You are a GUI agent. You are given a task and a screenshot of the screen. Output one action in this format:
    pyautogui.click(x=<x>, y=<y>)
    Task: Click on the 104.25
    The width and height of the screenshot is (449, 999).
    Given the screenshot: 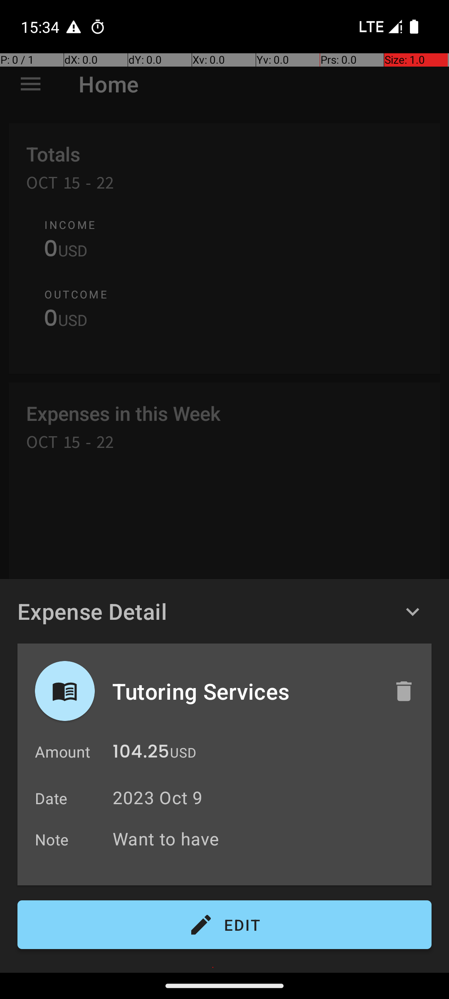 What is the action you would take?
    pyautogui.click(x=141, y=753)
    